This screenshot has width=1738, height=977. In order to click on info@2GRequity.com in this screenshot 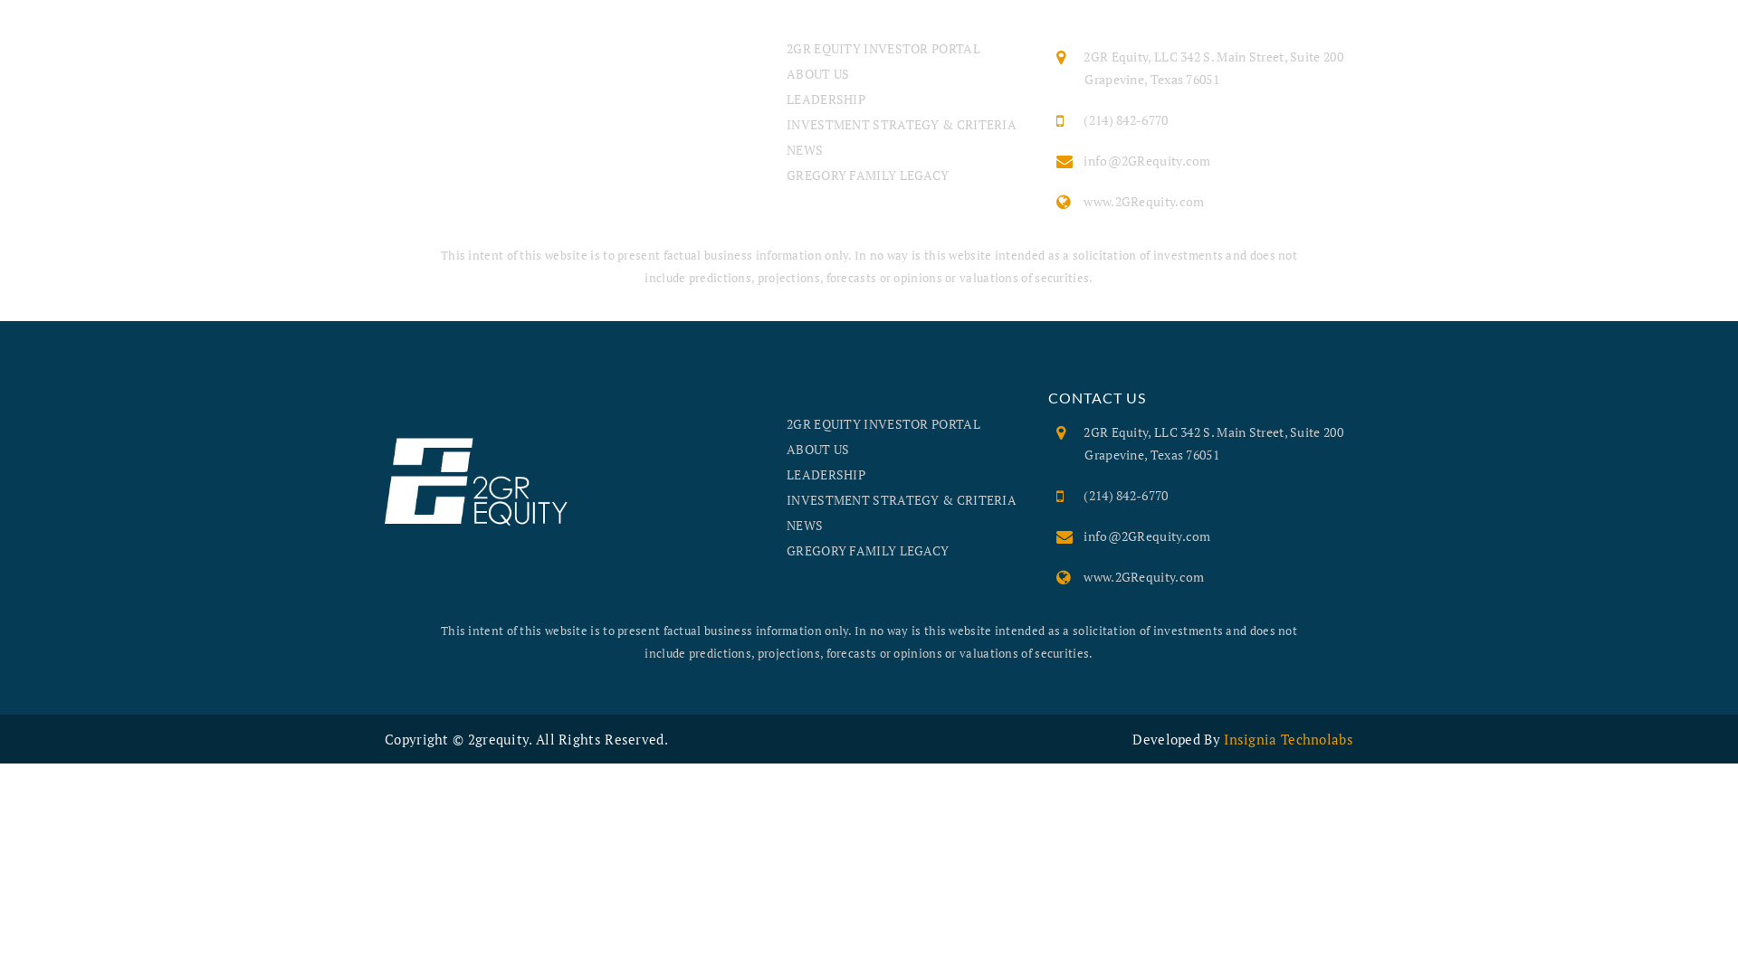, I will do `click(1147, 536)`.